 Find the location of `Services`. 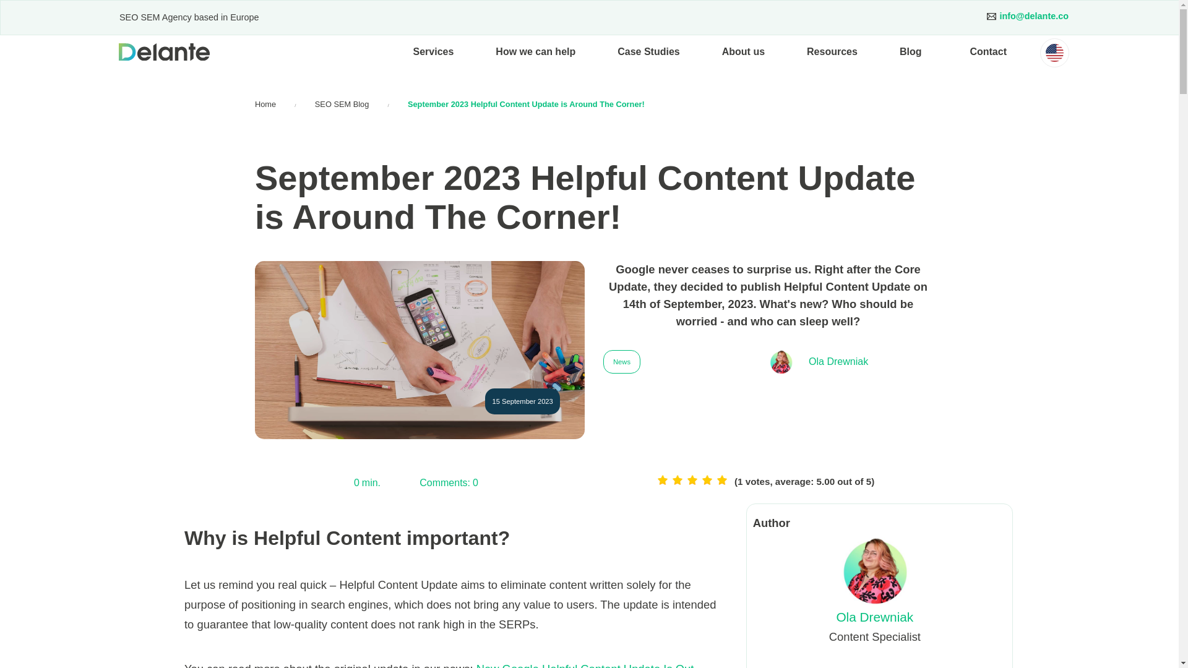

Services is located at coordinates (433, 52).